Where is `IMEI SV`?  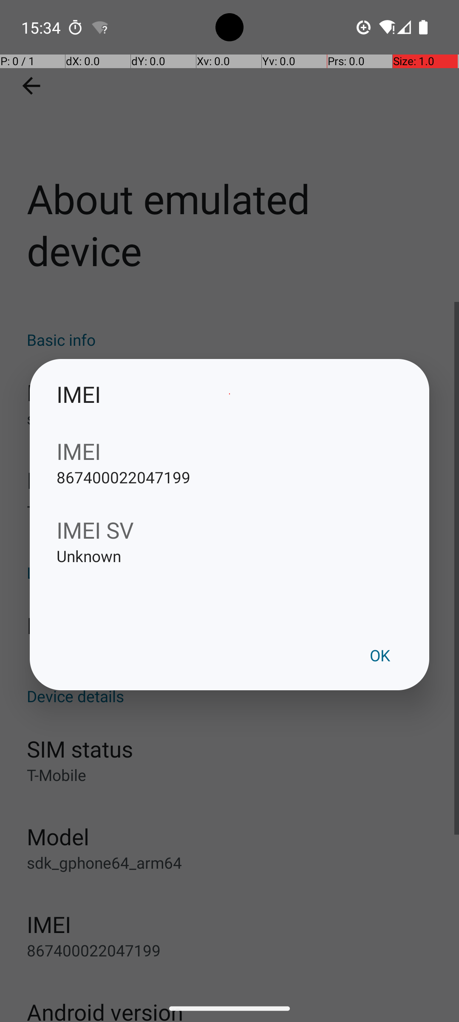 IMEI SV is located at coordinates (229, 530).